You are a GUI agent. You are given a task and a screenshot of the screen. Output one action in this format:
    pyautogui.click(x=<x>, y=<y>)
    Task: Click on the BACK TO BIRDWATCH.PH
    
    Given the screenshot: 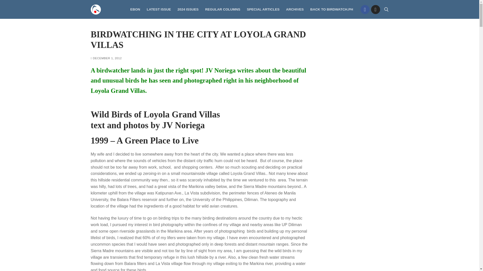 What is the action you would take?
    pyautogui.click(x=332, y=10)
    